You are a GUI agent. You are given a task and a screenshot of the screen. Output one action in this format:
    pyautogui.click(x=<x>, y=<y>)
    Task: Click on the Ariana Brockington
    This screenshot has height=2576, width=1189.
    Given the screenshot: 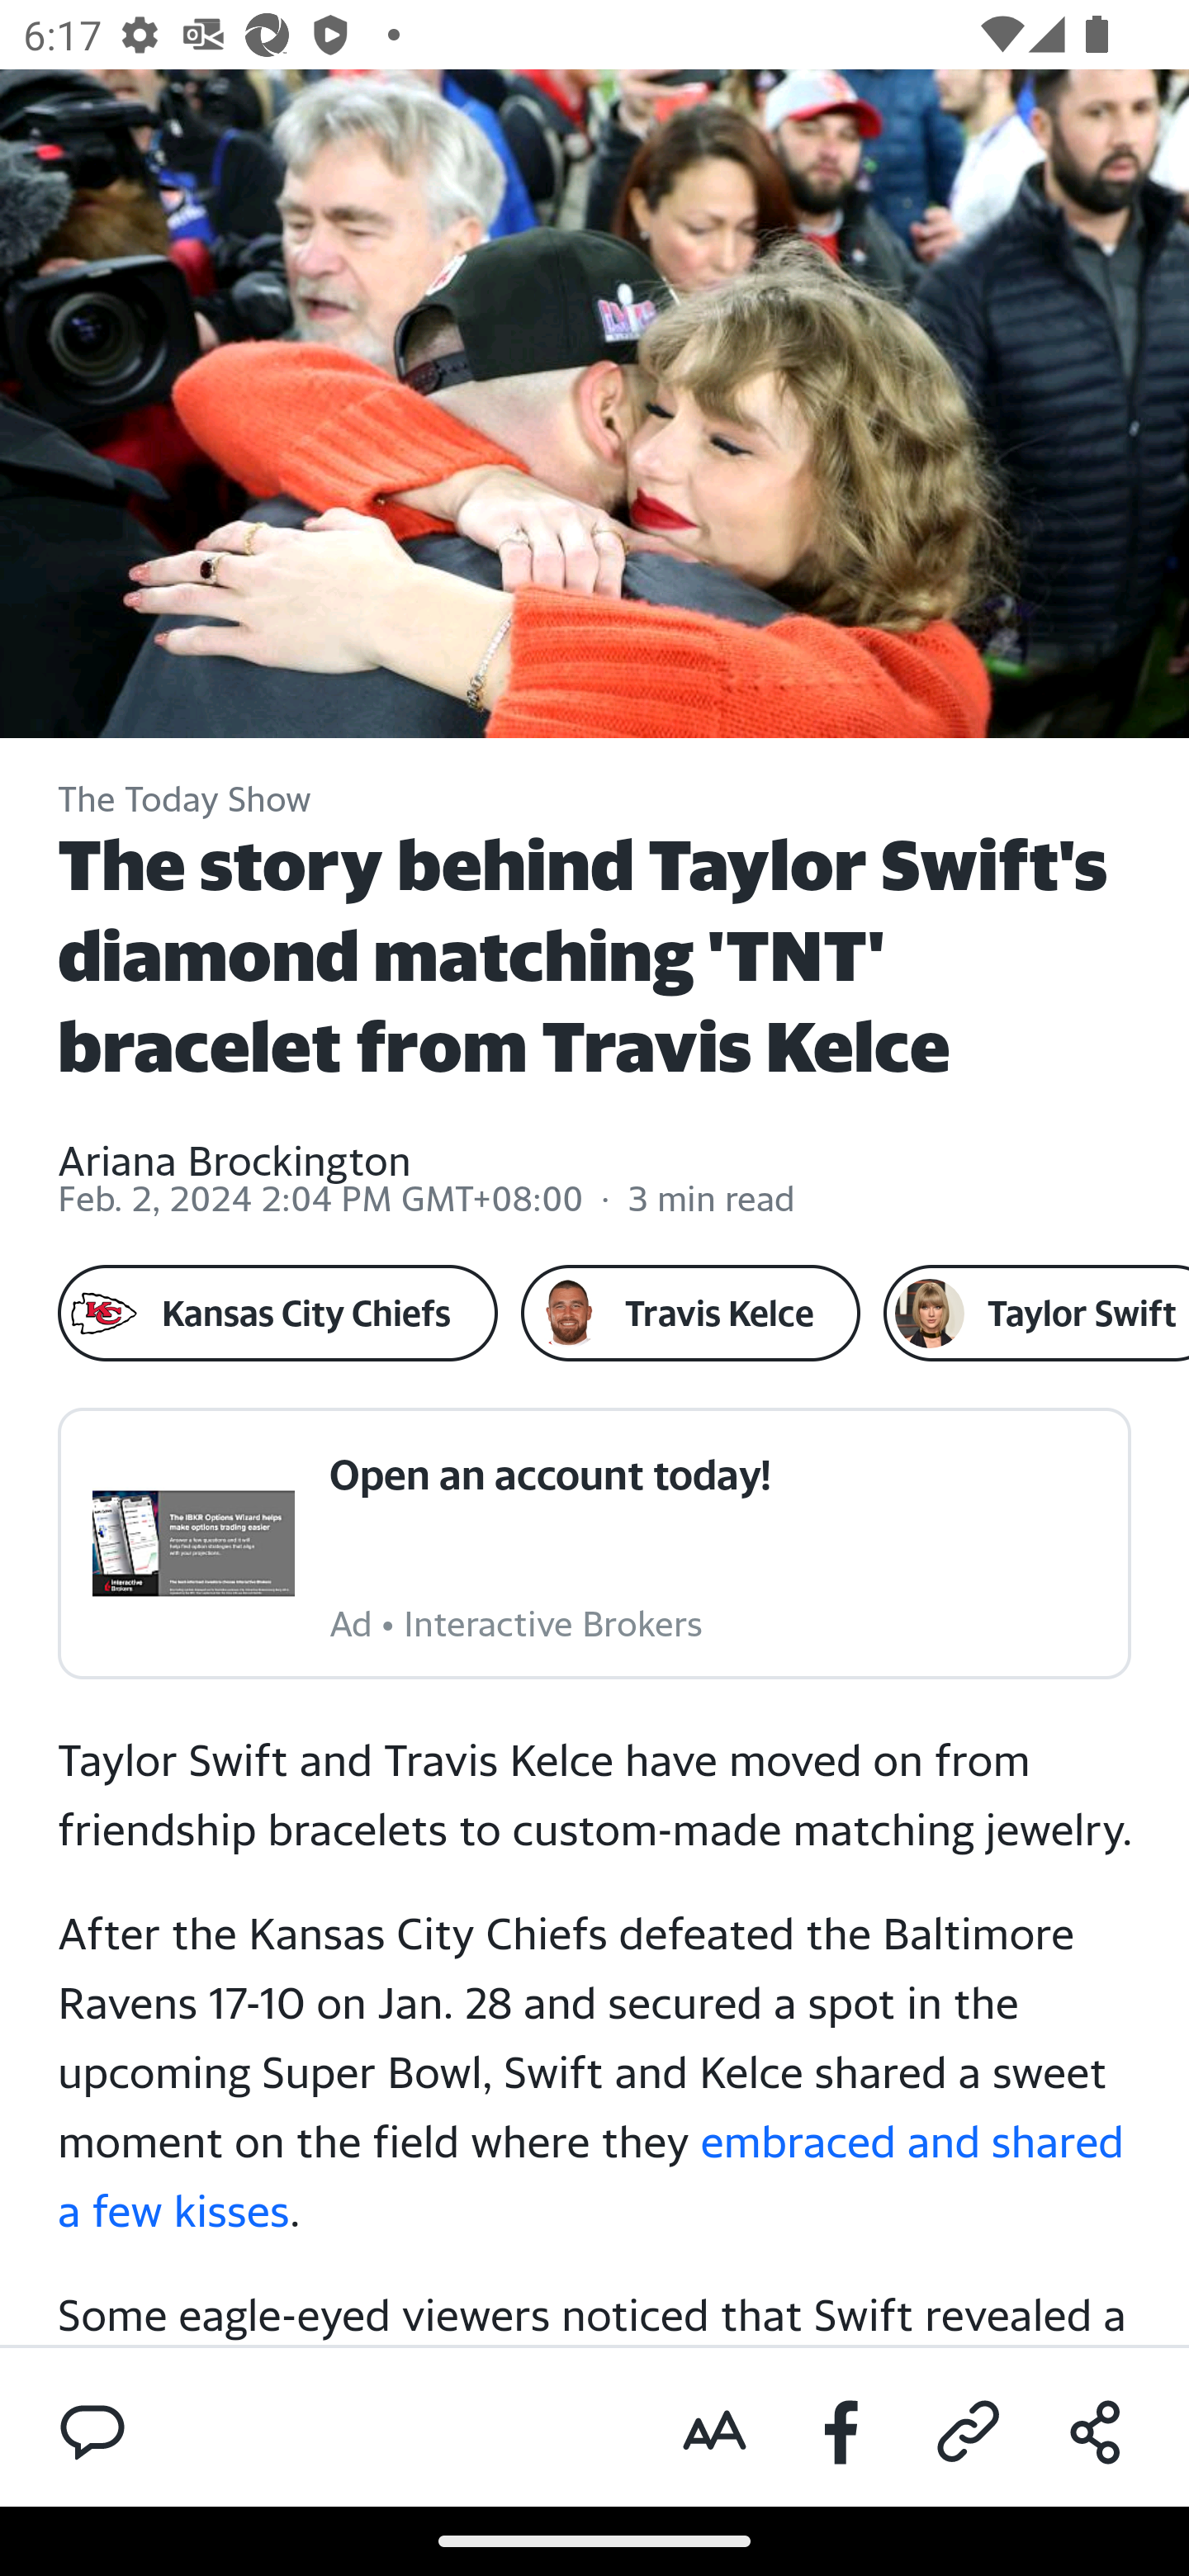 What is the action you would take?
    pyautogui.click(x=234, y=1139)
    